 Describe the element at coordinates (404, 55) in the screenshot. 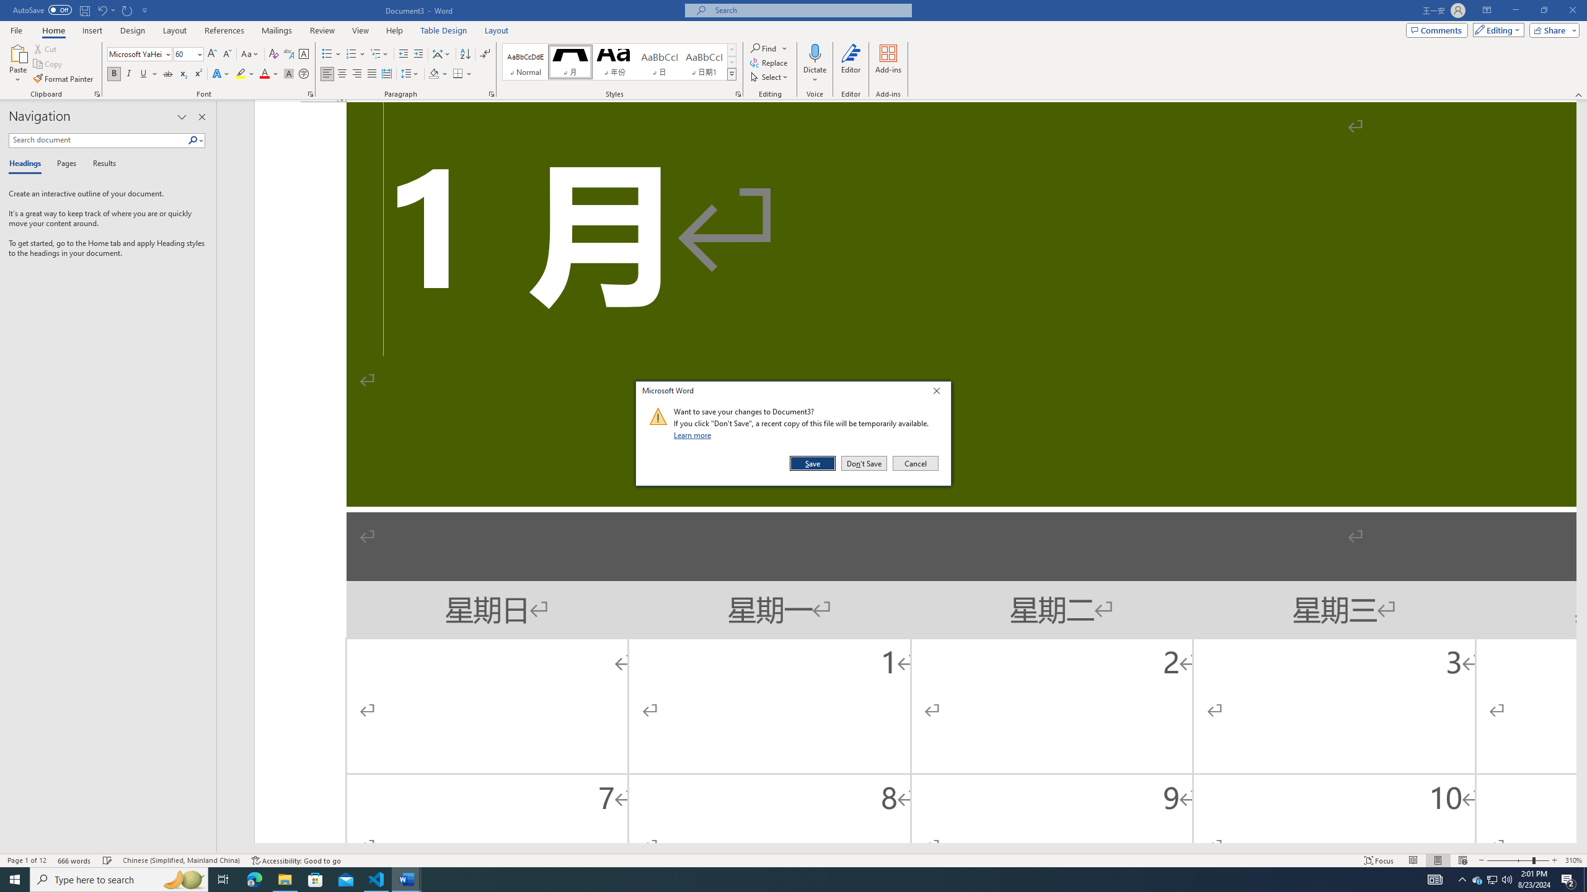

I see `Decrease Indent` at that location.